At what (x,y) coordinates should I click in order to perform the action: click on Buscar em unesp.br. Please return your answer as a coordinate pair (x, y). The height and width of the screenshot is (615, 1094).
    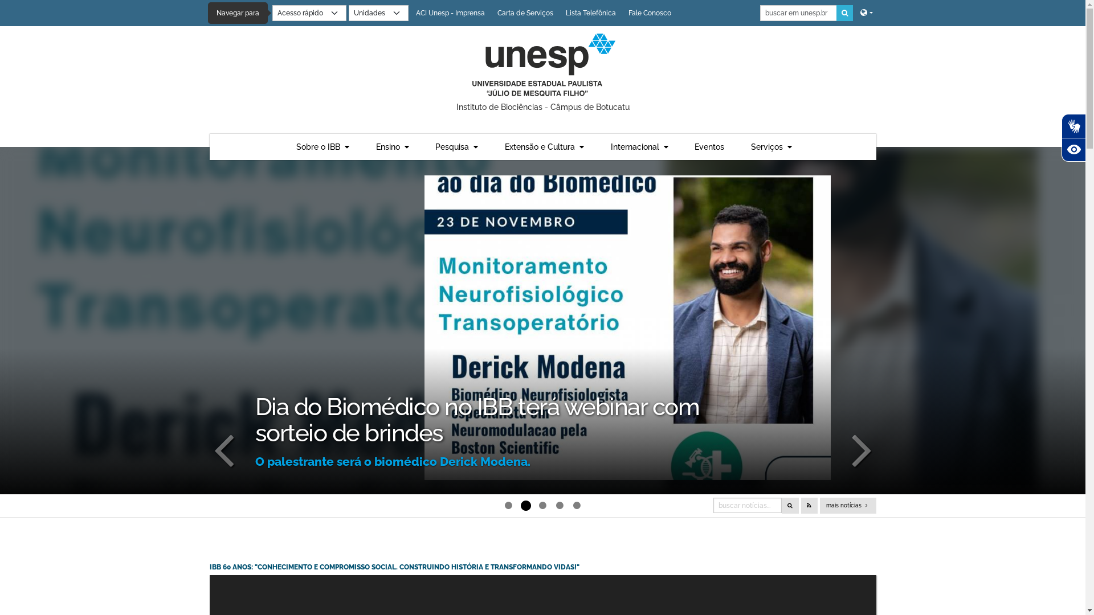
    Looking at the image, I should click on (799, 13).